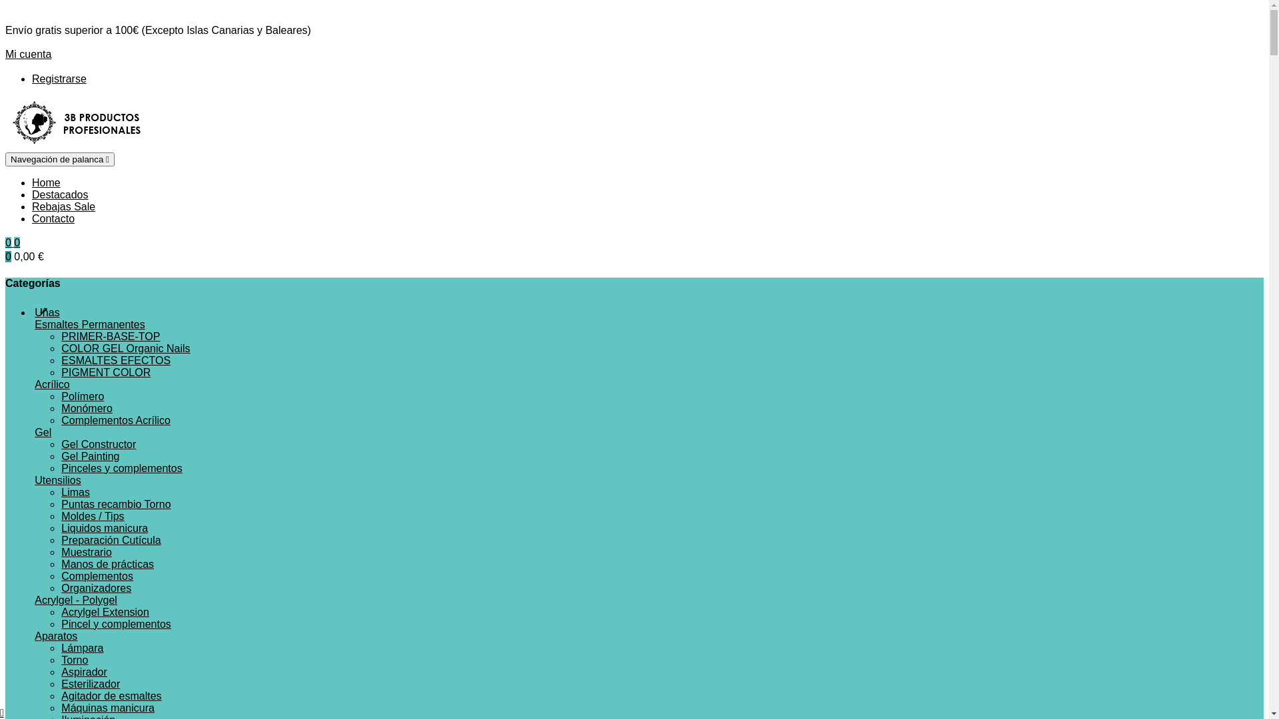  I want to click on Acrylgel - Polygel, so click(76, 600).